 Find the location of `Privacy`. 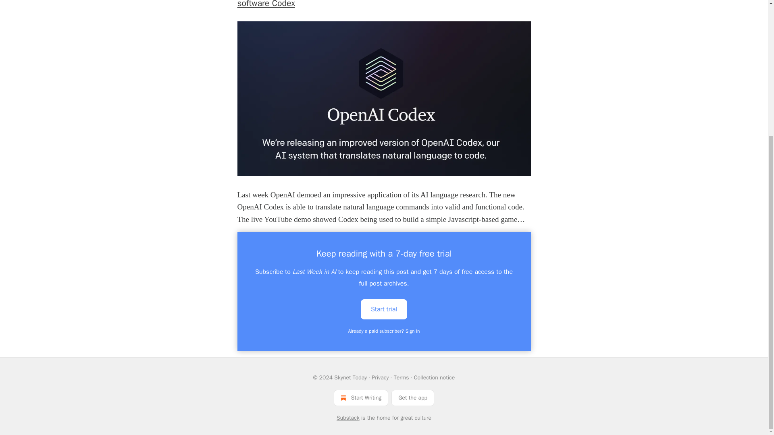

Privacy is located at coordinates (380, 377).